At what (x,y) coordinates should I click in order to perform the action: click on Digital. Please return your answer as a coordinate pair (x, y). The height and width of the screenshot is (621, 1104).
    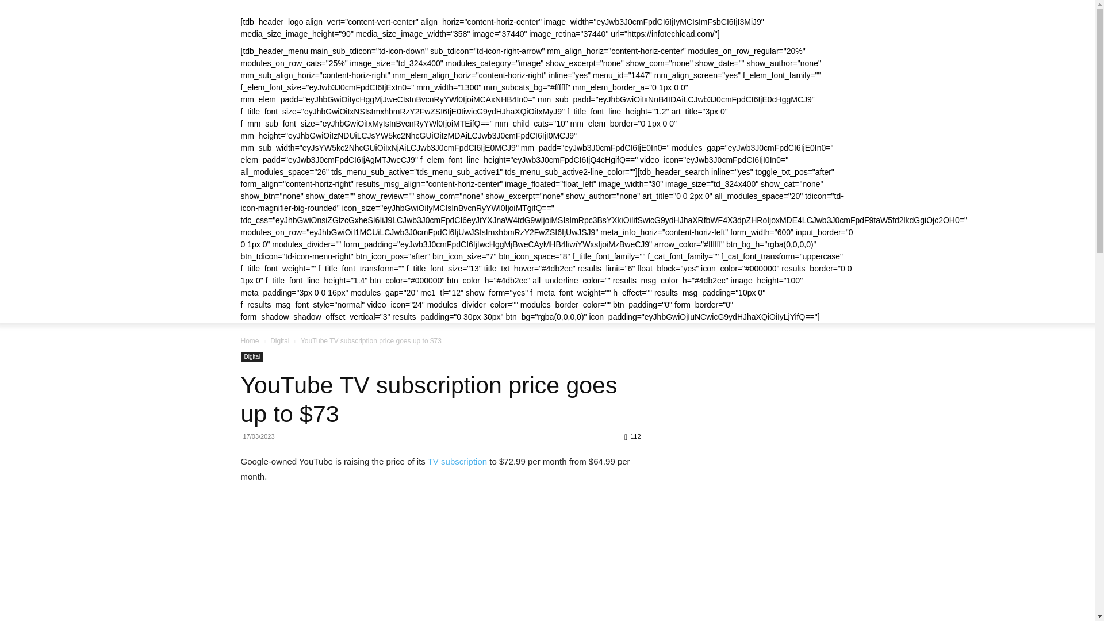
    Looking at the image, I should click on (252, 357).